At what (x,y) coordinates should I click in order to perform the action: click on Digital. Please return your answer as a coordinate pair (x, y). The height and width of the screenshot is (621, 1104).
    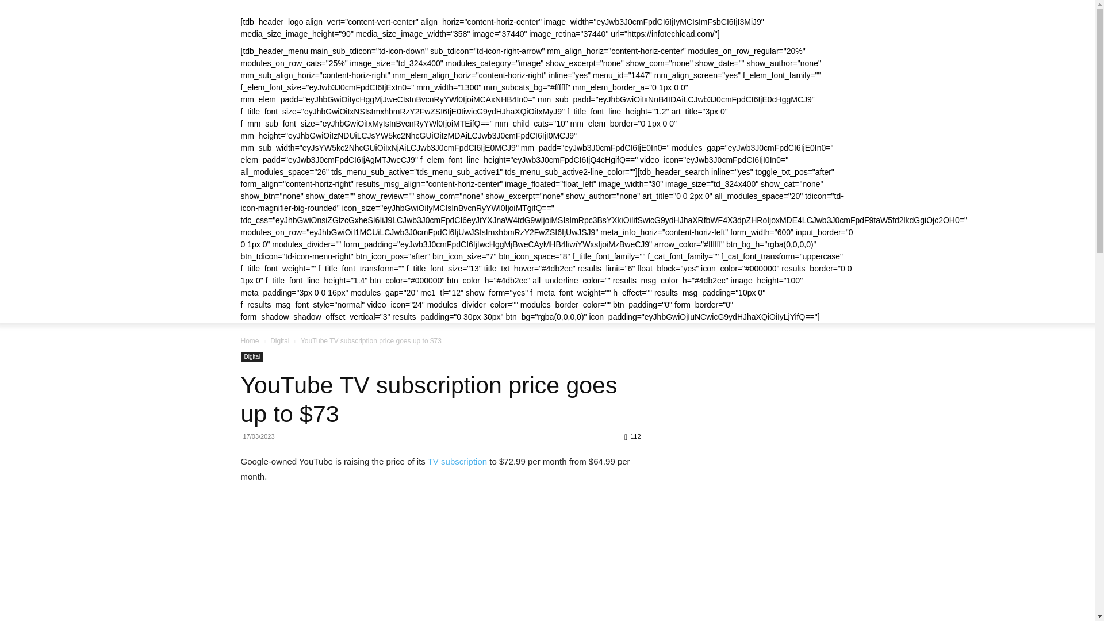
    Looking at the image, I should click on (252, 357).